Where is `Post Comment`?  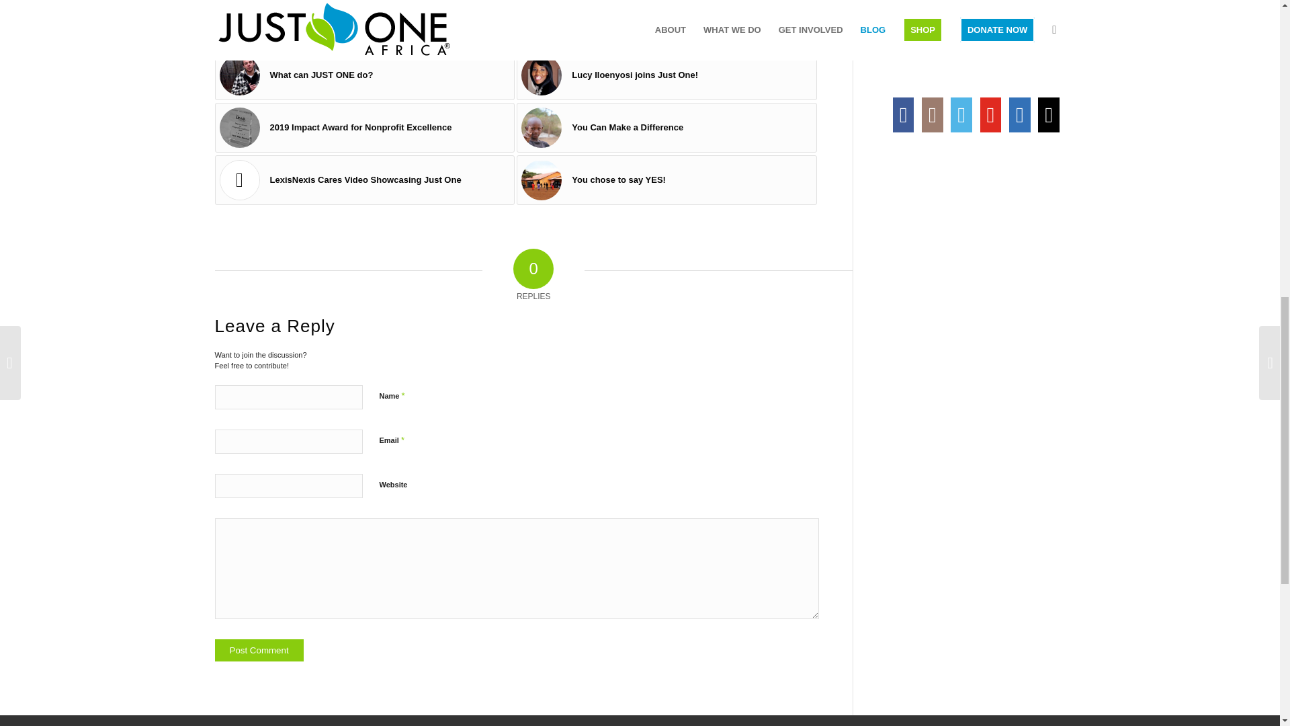
Post Comment is located at coordinates (259, 650).